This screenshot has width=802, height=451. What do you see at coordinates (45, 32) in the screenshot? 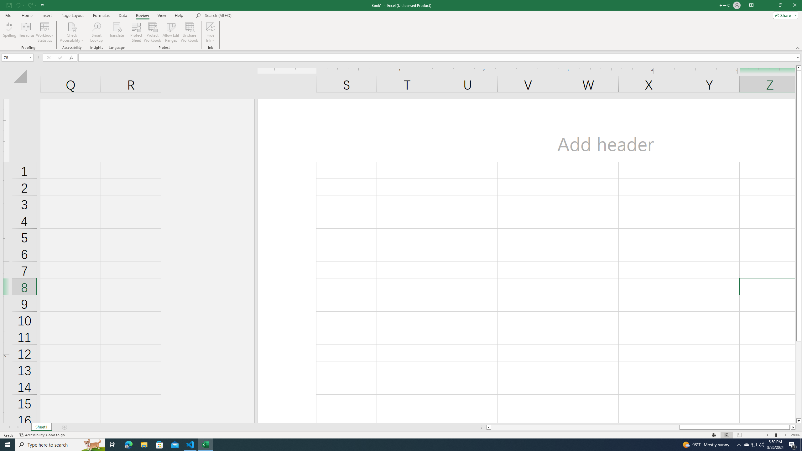
I see `Workbook Statistics` at bounding box center [45, 32].